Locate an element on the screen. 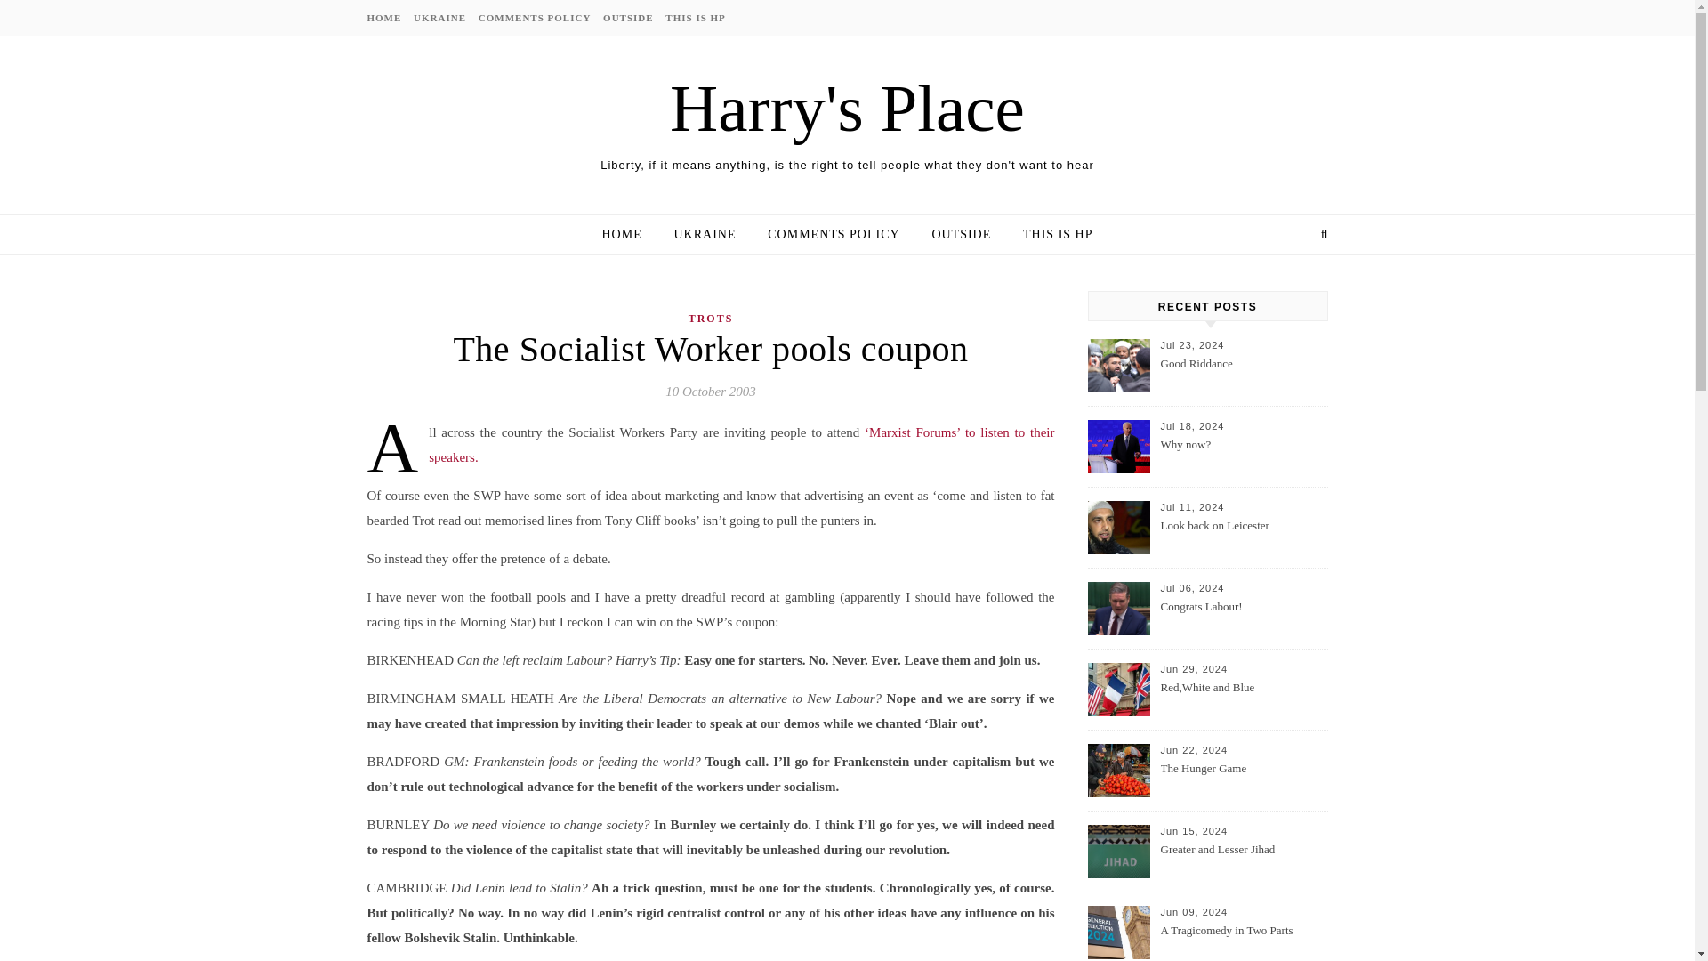 This screenshot has height=961, width=1708. UKRAINE is located at coordinates (705, 235).